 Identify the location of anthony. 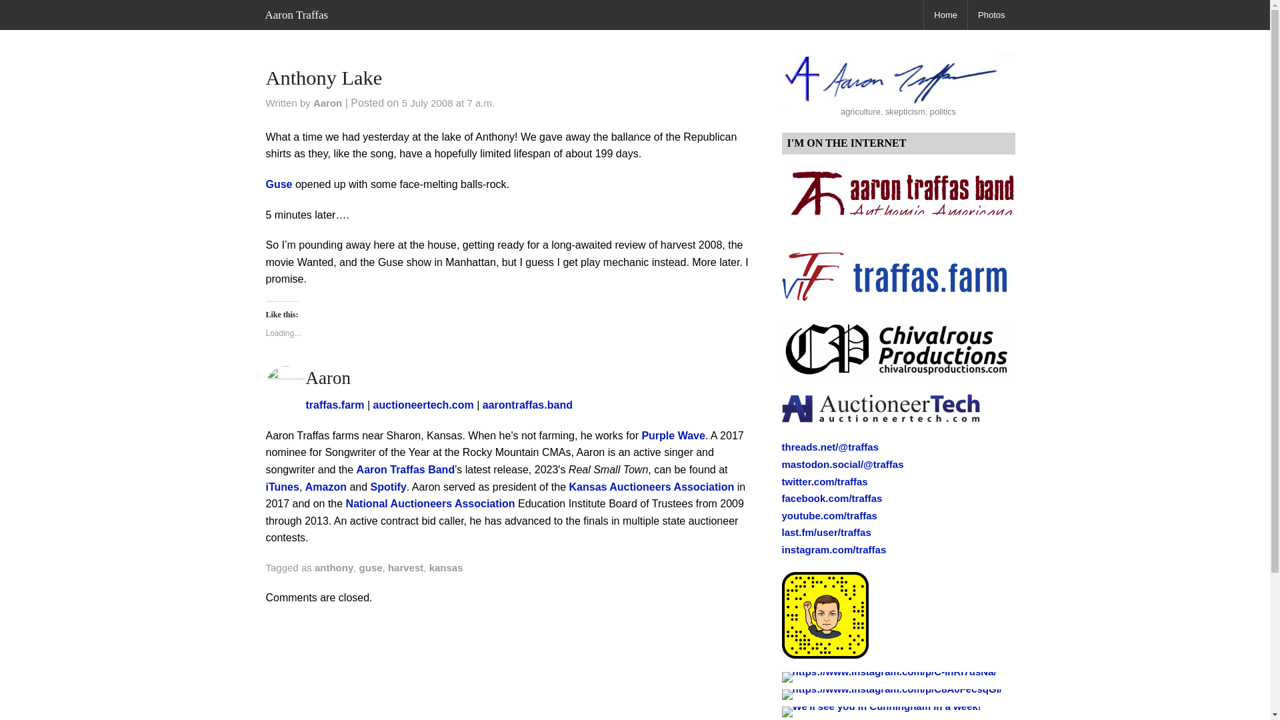
(333, 567).